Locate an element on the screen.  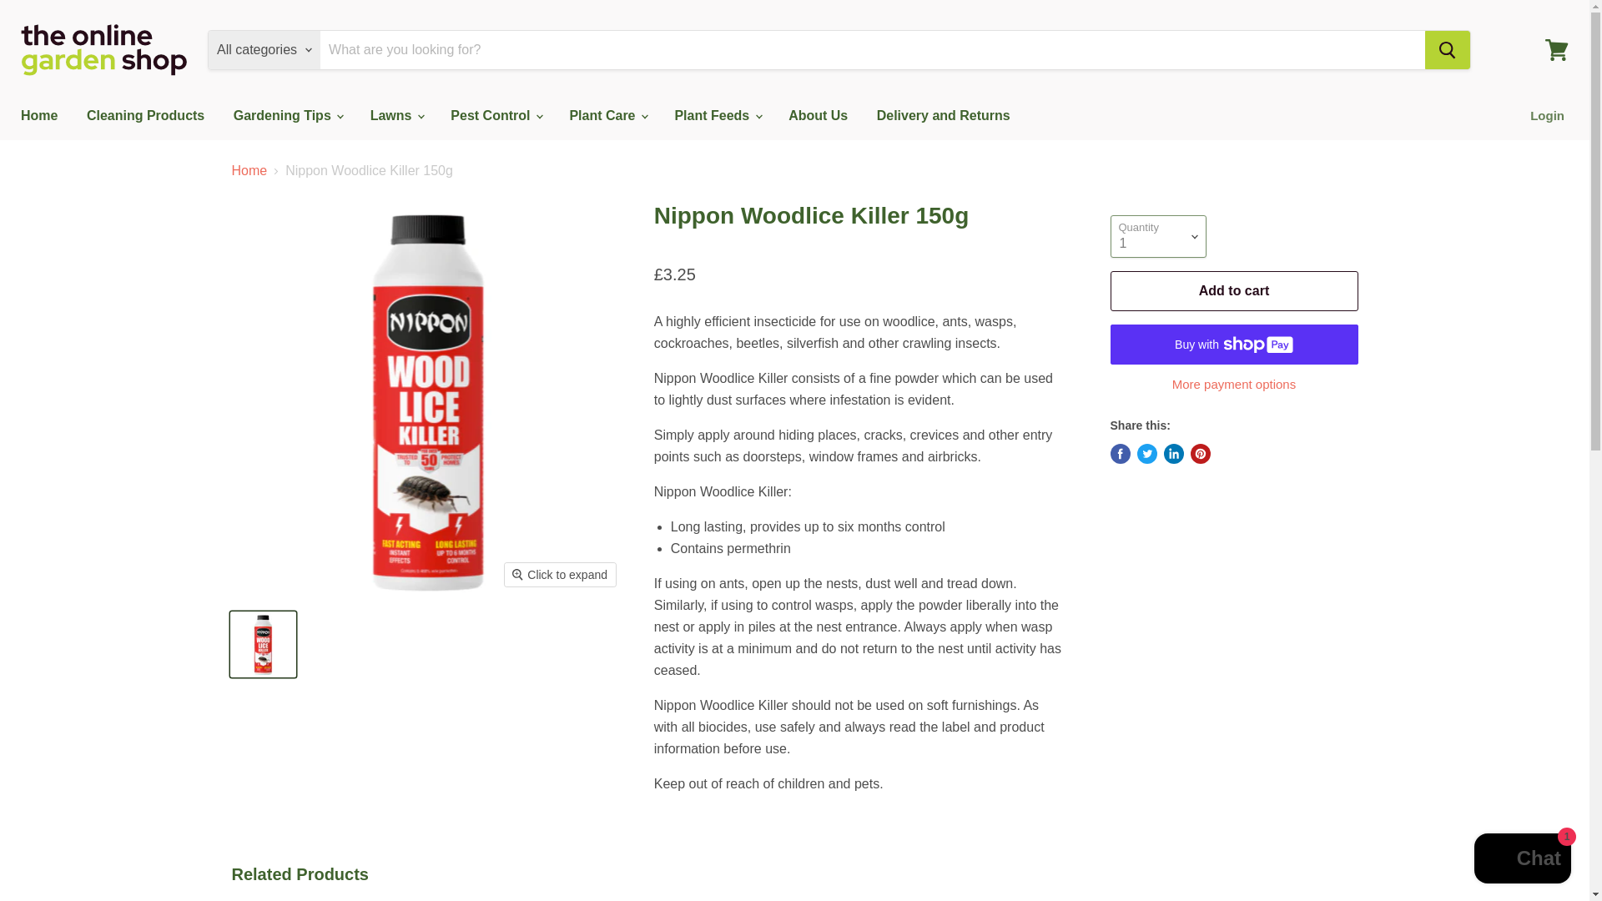
Pest Control is located at coordinates (495, 115).